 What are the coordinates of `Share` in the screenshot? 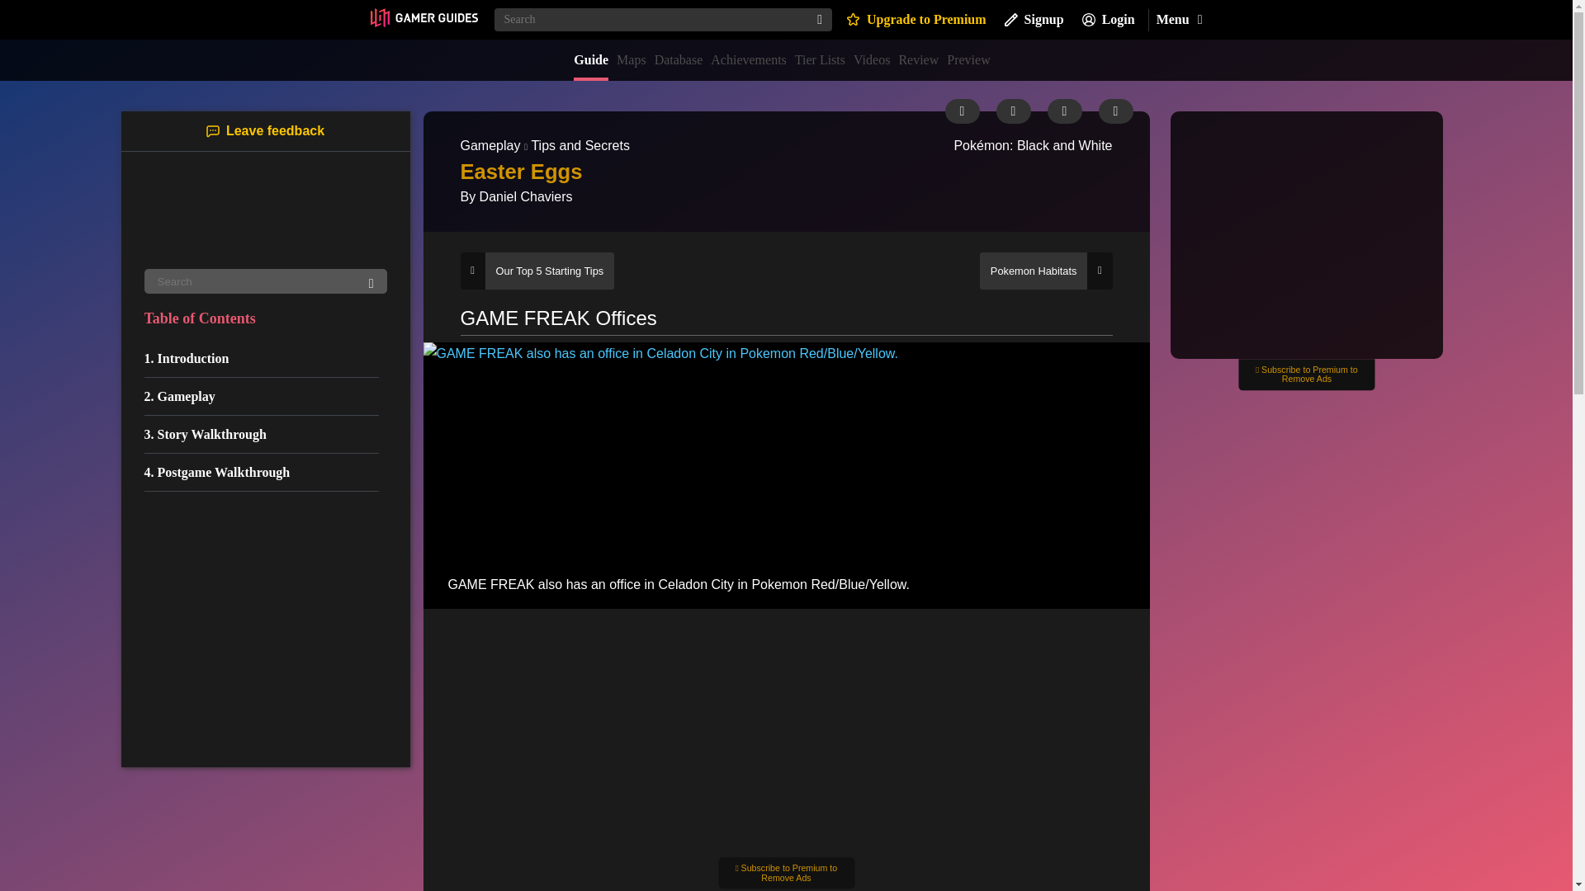 It's located at (1063, 111).